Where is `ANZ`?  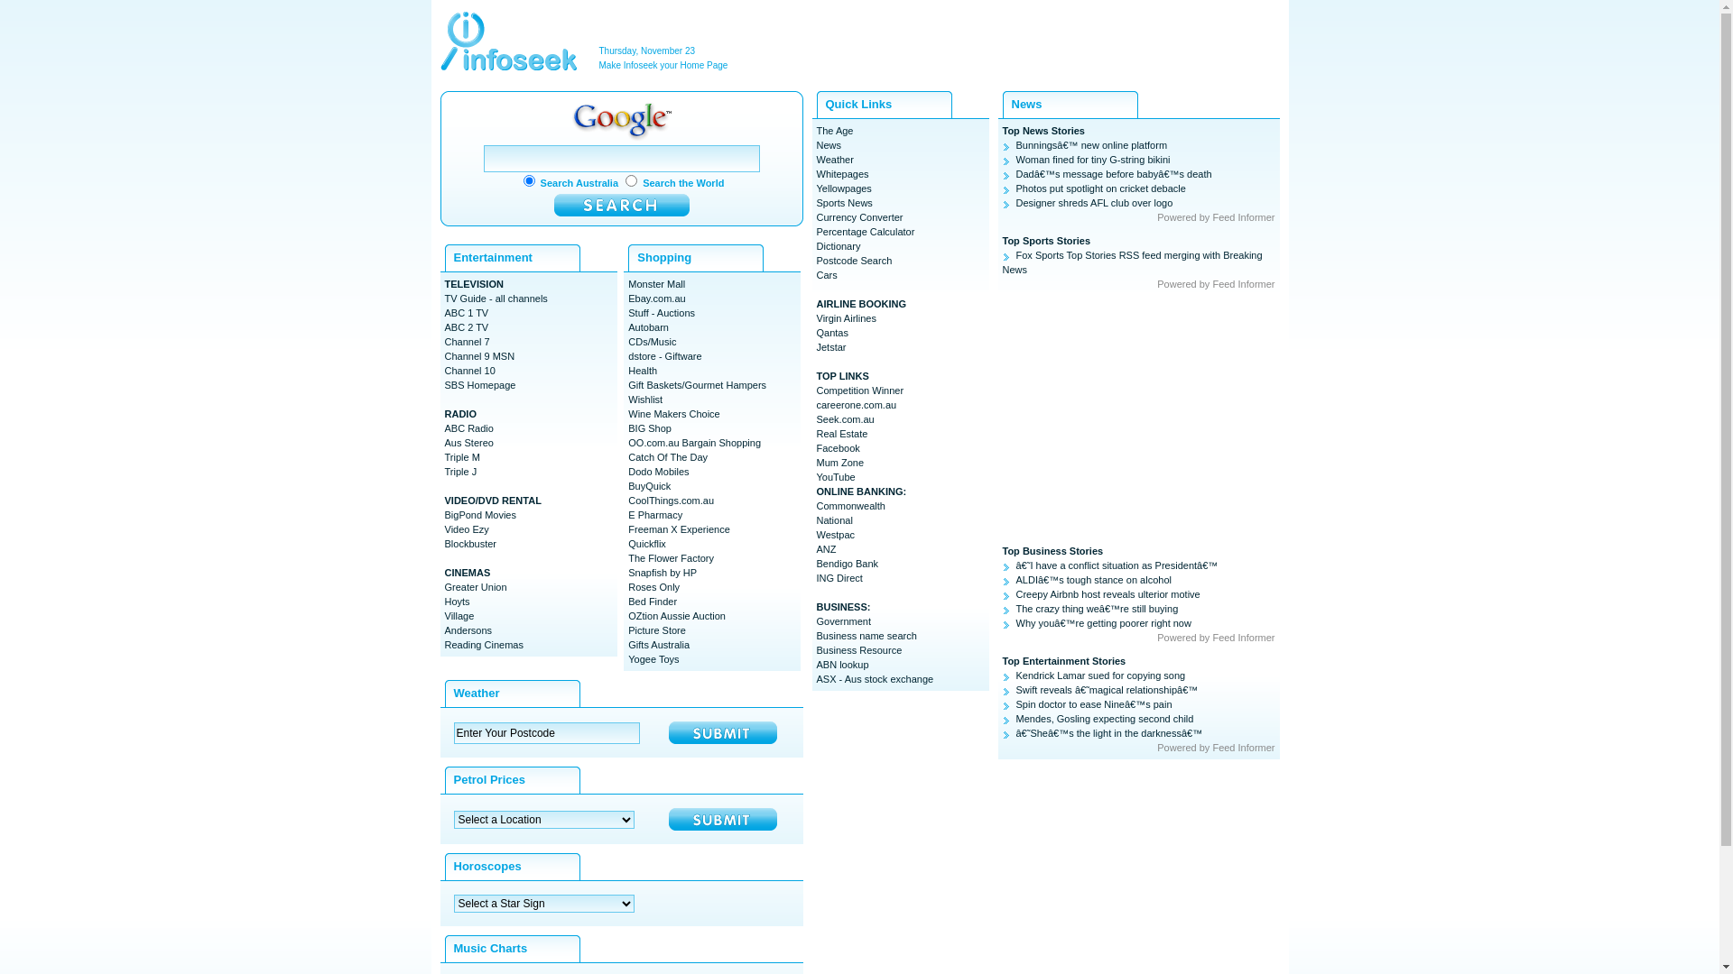
ANZ is located at coordinates (826, 549).